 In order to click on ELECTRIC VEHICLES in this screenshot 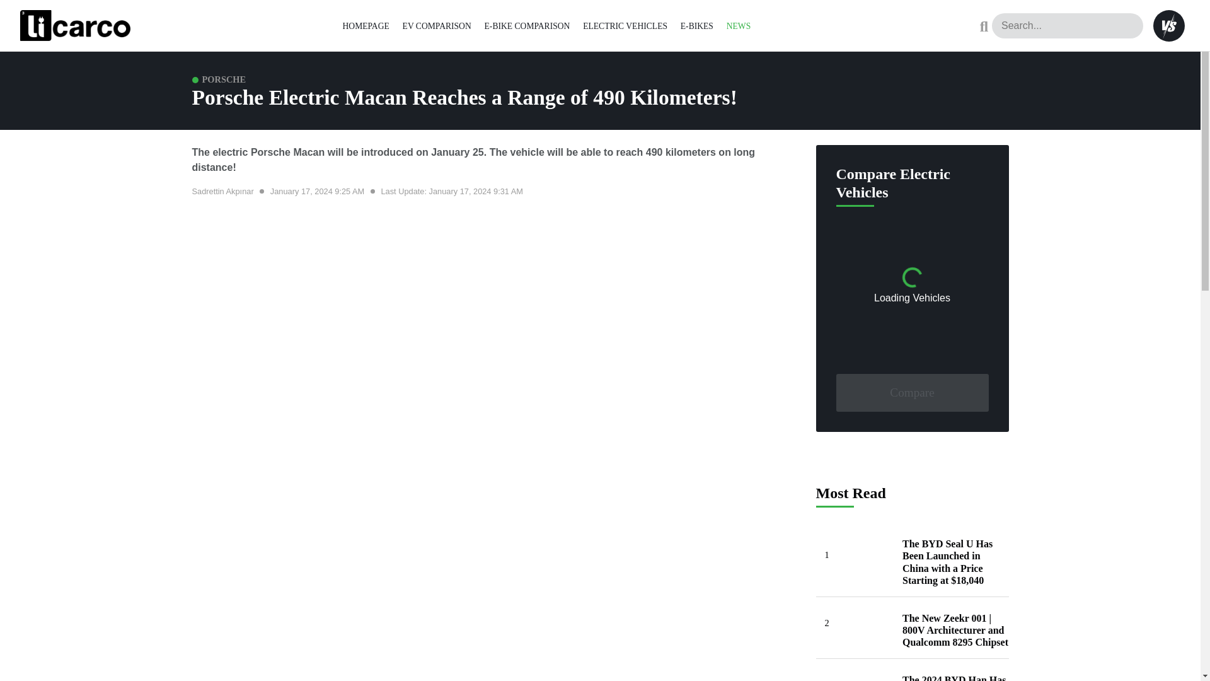, I will do `click(625, 25)`.